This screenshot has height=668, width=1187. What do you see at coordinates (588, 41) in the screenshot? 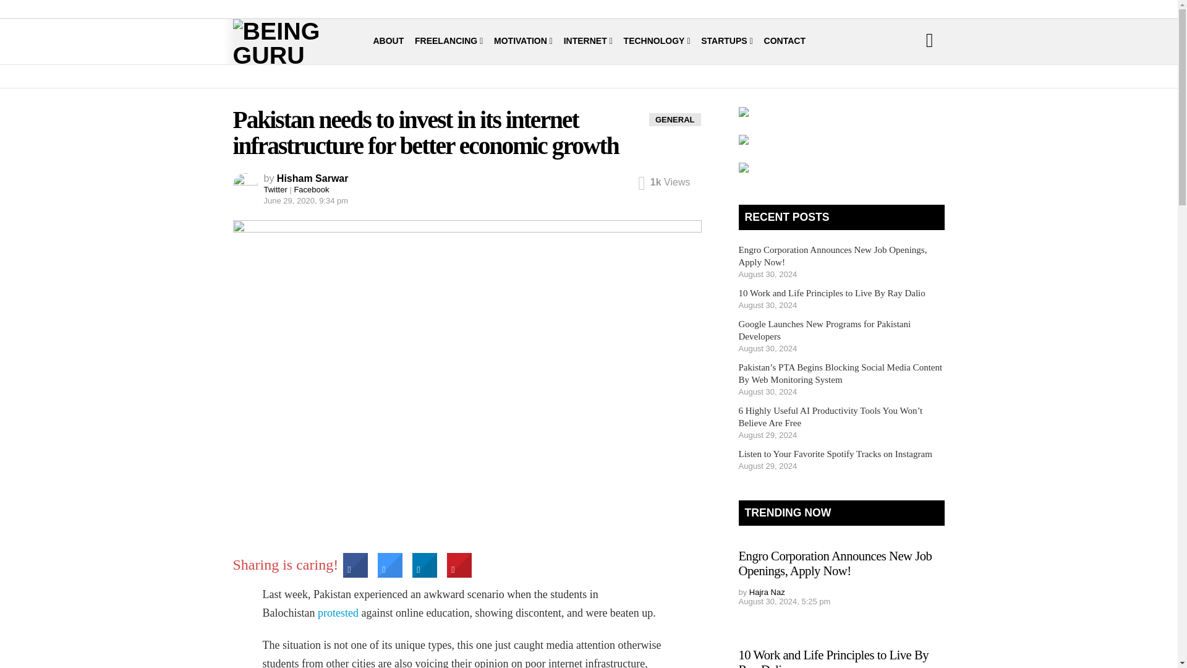
I see `INTERNET` at bounding box center [588, 41].